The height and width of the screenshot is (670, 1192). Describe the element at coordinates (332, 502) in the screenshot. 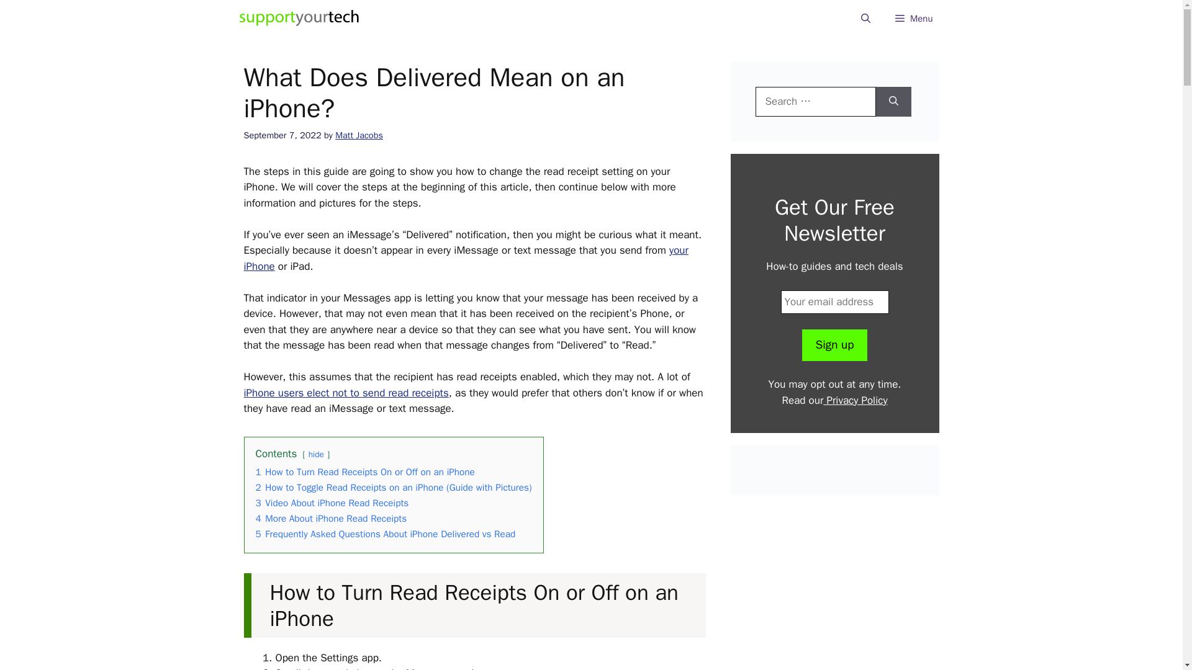

I see `3 Video About iPhone Read Receipts` at that location.